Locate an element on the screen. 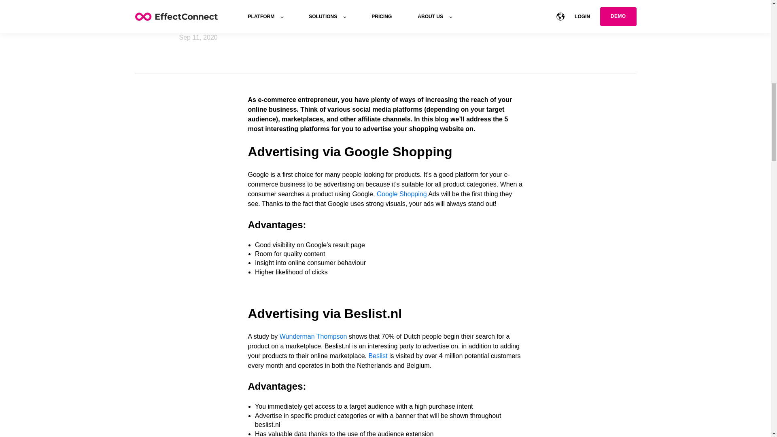 Image resolution: width=777 pixels, height=437 pixels. Google Shopping is located at coordinates (401, 194).